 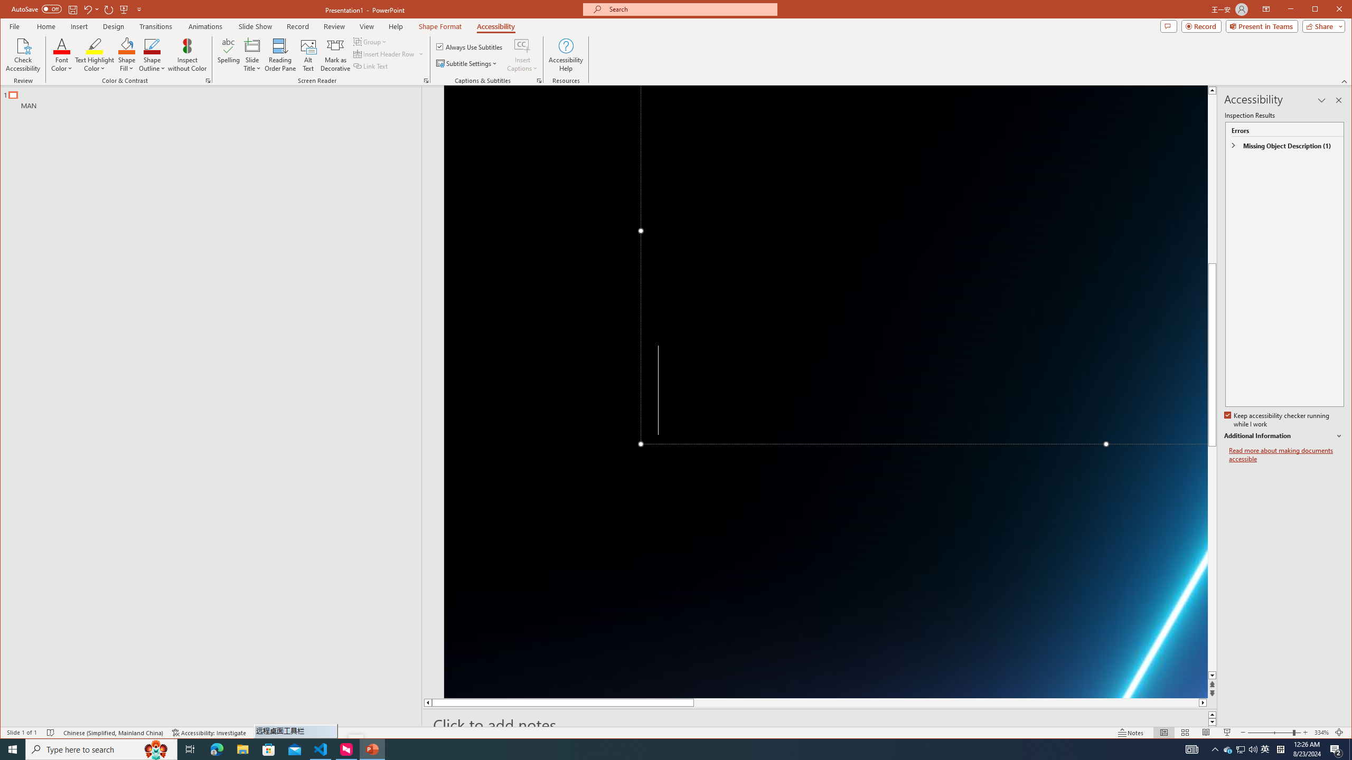 What do you see at coordinates (826, 392) in the screenshot?
I see `Neon laser lights aligned to form a triangle` at bounding box center [826, 392].